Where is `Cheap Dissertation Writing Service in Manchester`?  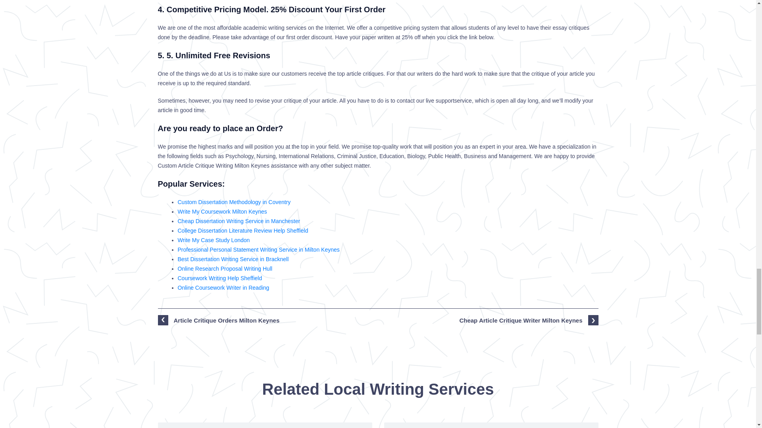
Cheap Dissertation Writing Service in Manchester is located at coordinates (239, 221).